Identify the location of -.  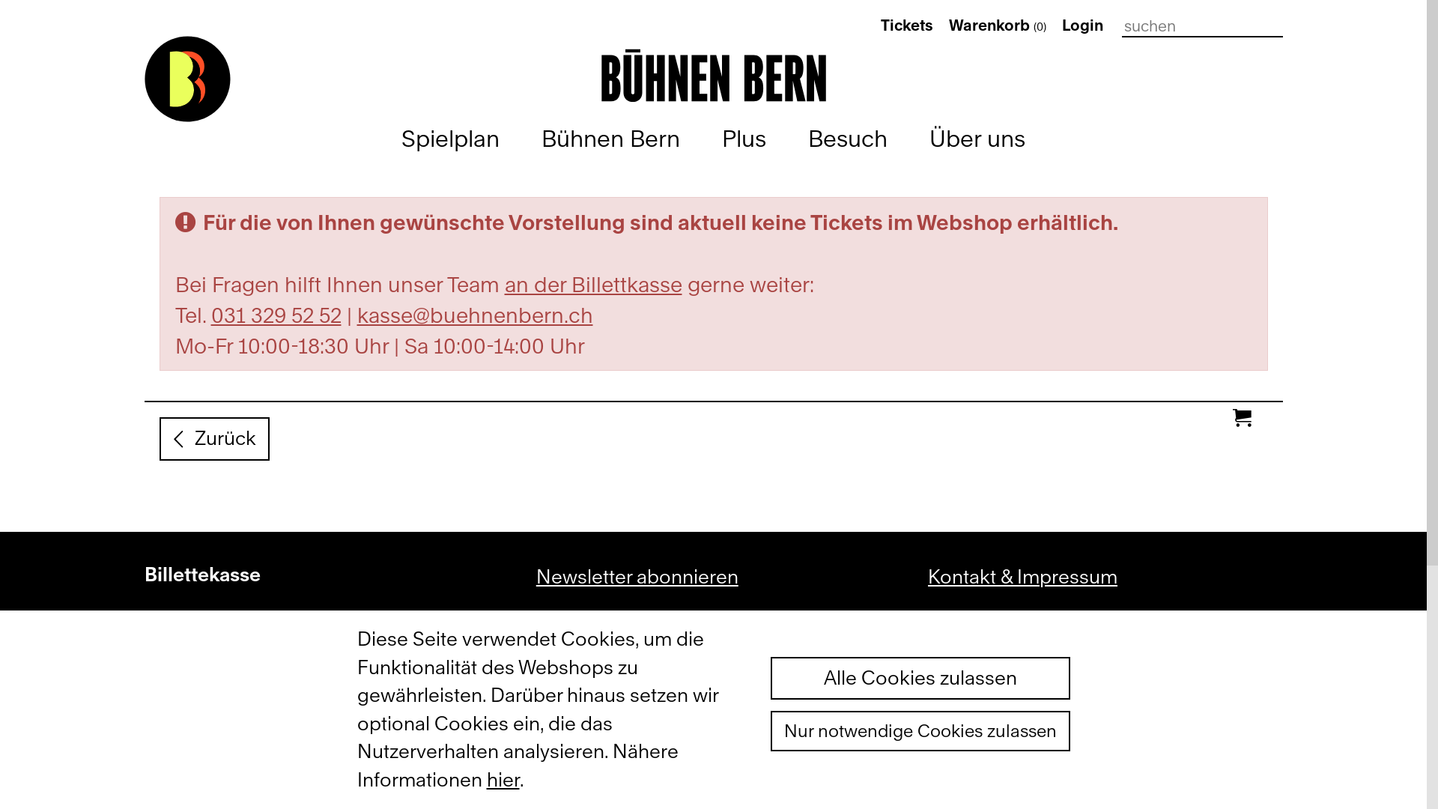
(17, 22).